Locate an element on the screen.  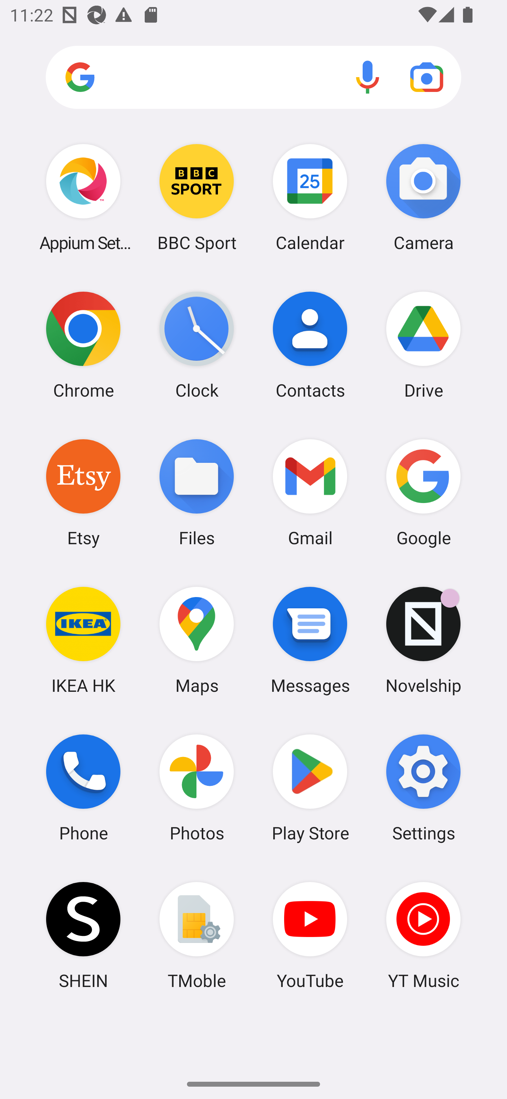
BBC Sport is located at coordinates (196, 197).